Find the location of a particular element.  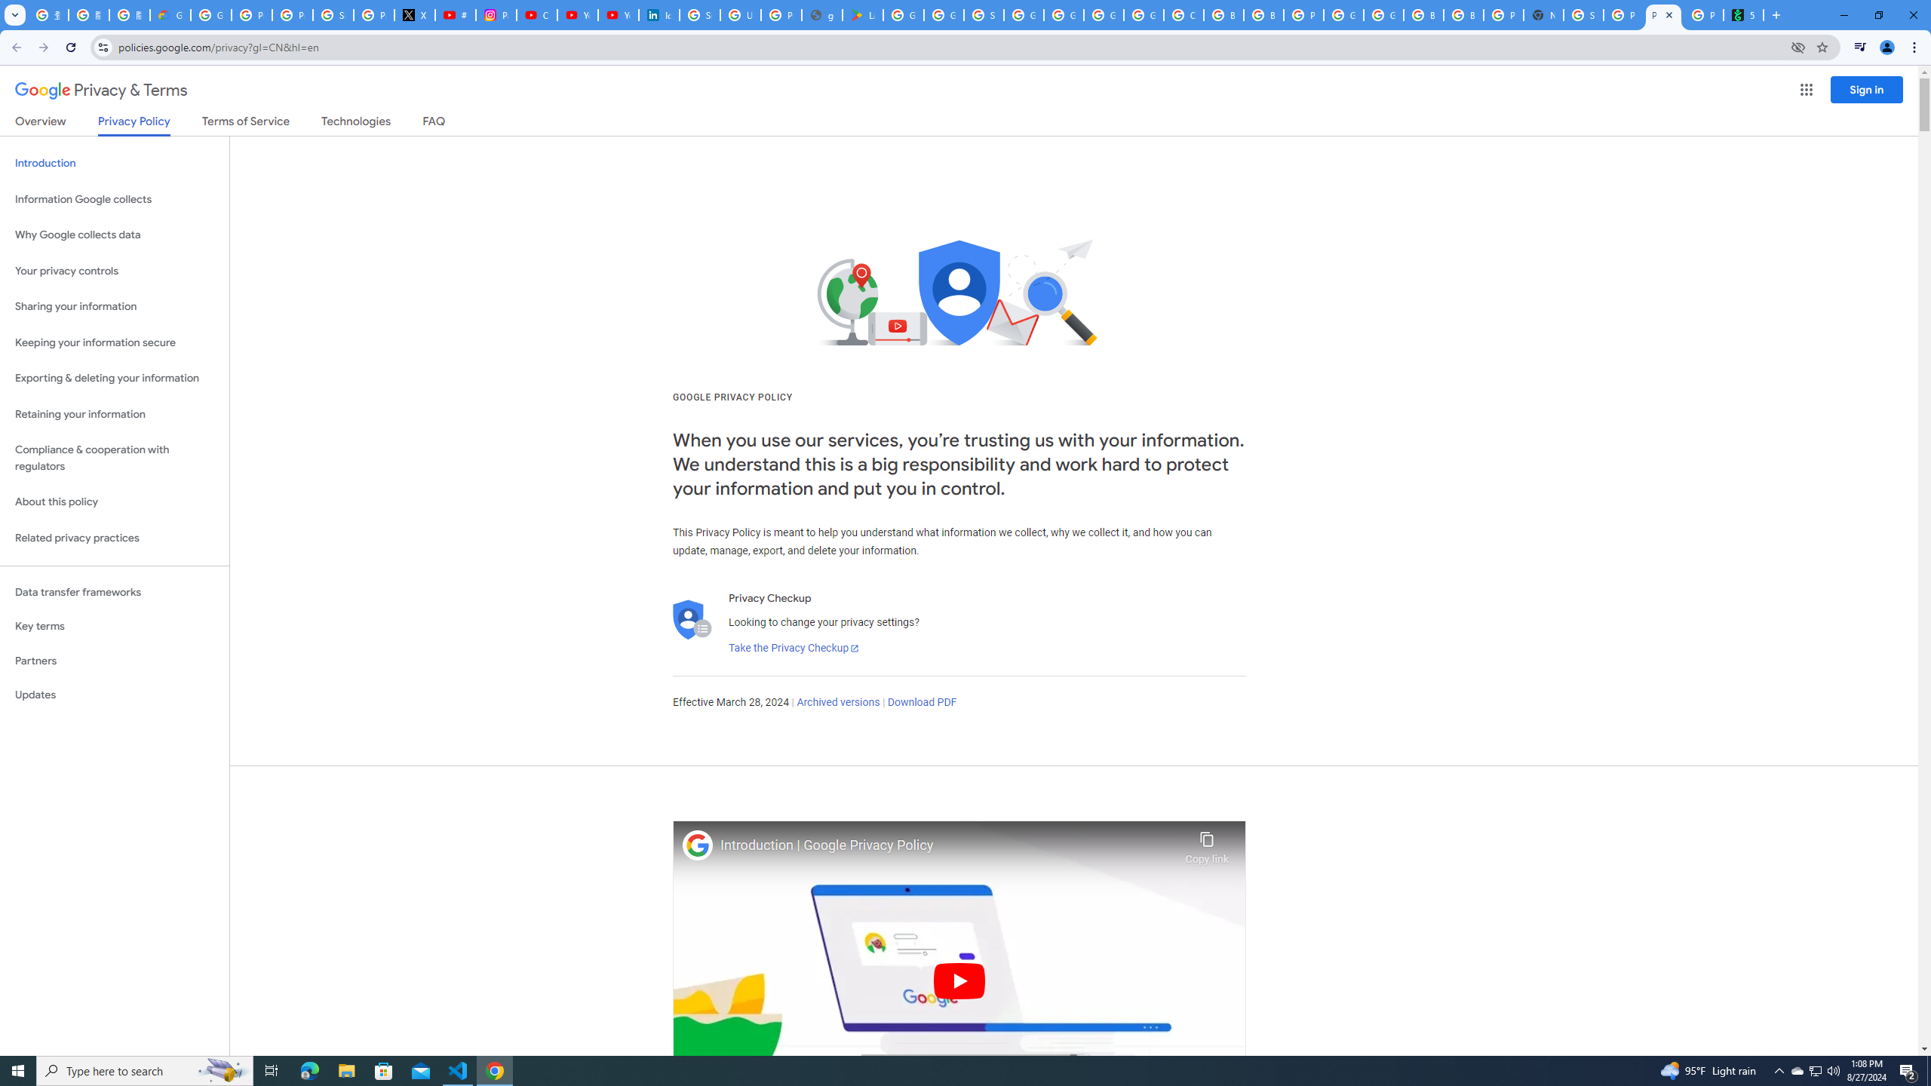

FAQ is located at coordinates (434, 124).